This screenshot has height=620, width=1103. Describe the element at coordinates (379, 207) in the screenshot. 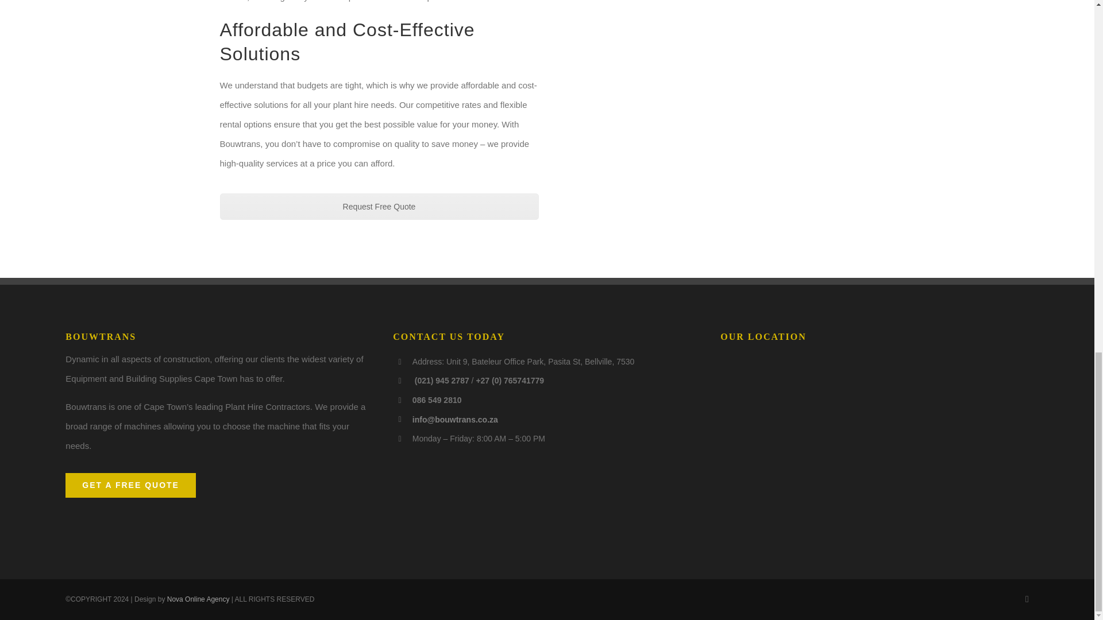

I see `Request Free Quote` at that location.